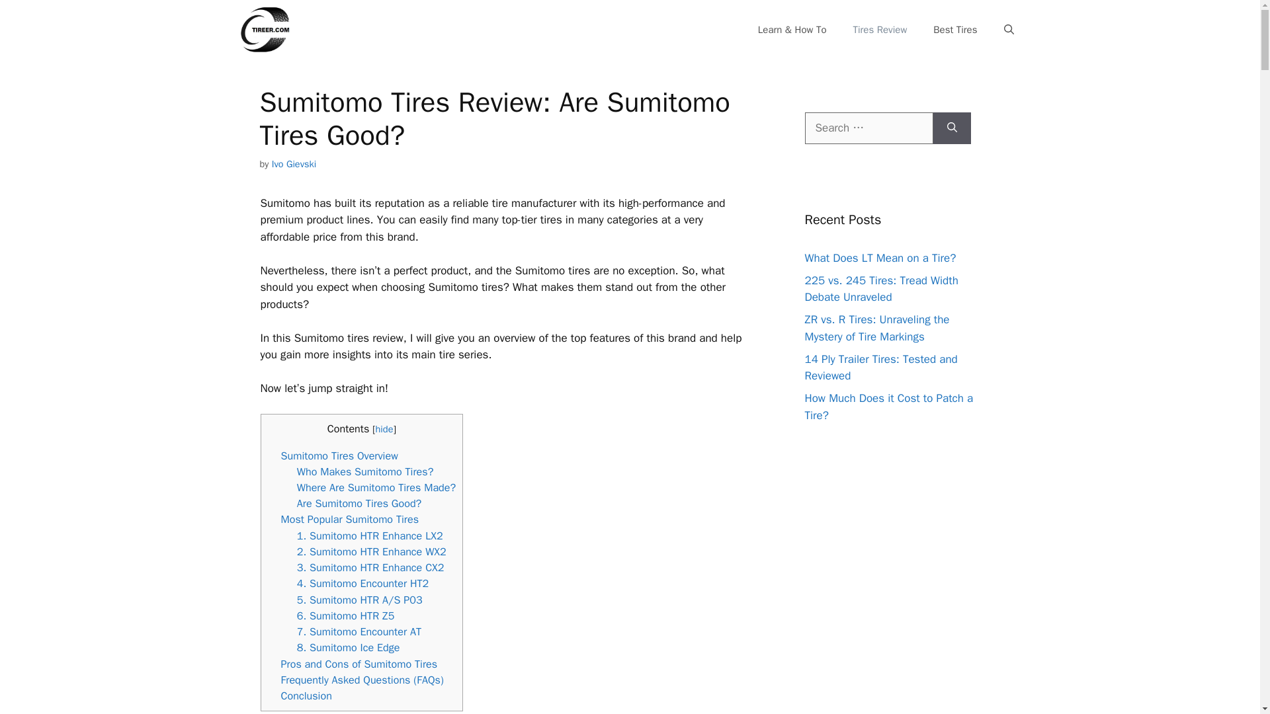  What do you see at coordinates (306, 695) in the screenshot?
I see `Conclusion` at bounding box center [306, 695].